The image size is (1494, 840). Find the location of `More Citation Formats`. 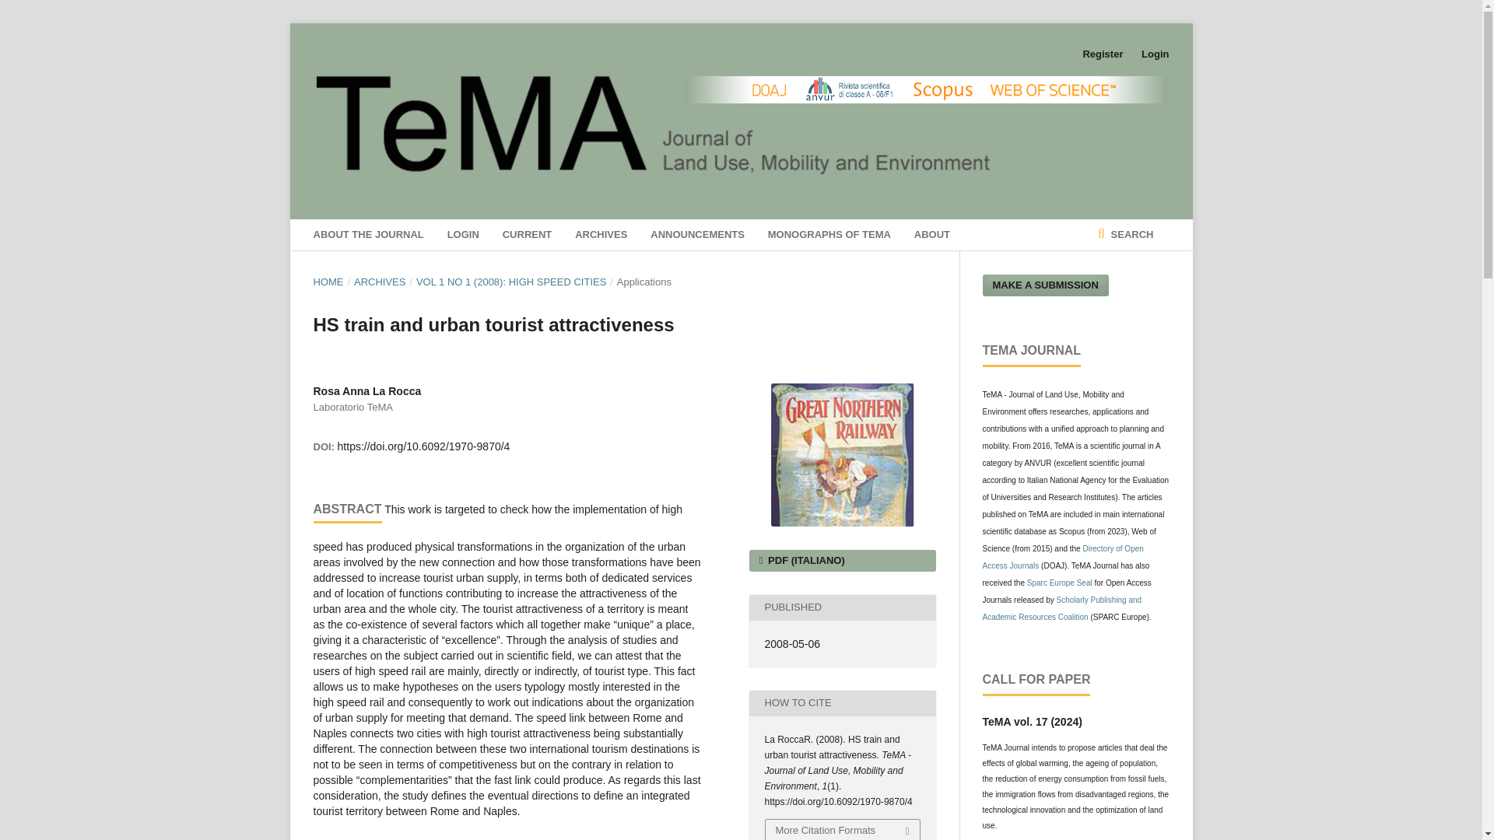

More Citation Formats is located at coordinates (842, 830).